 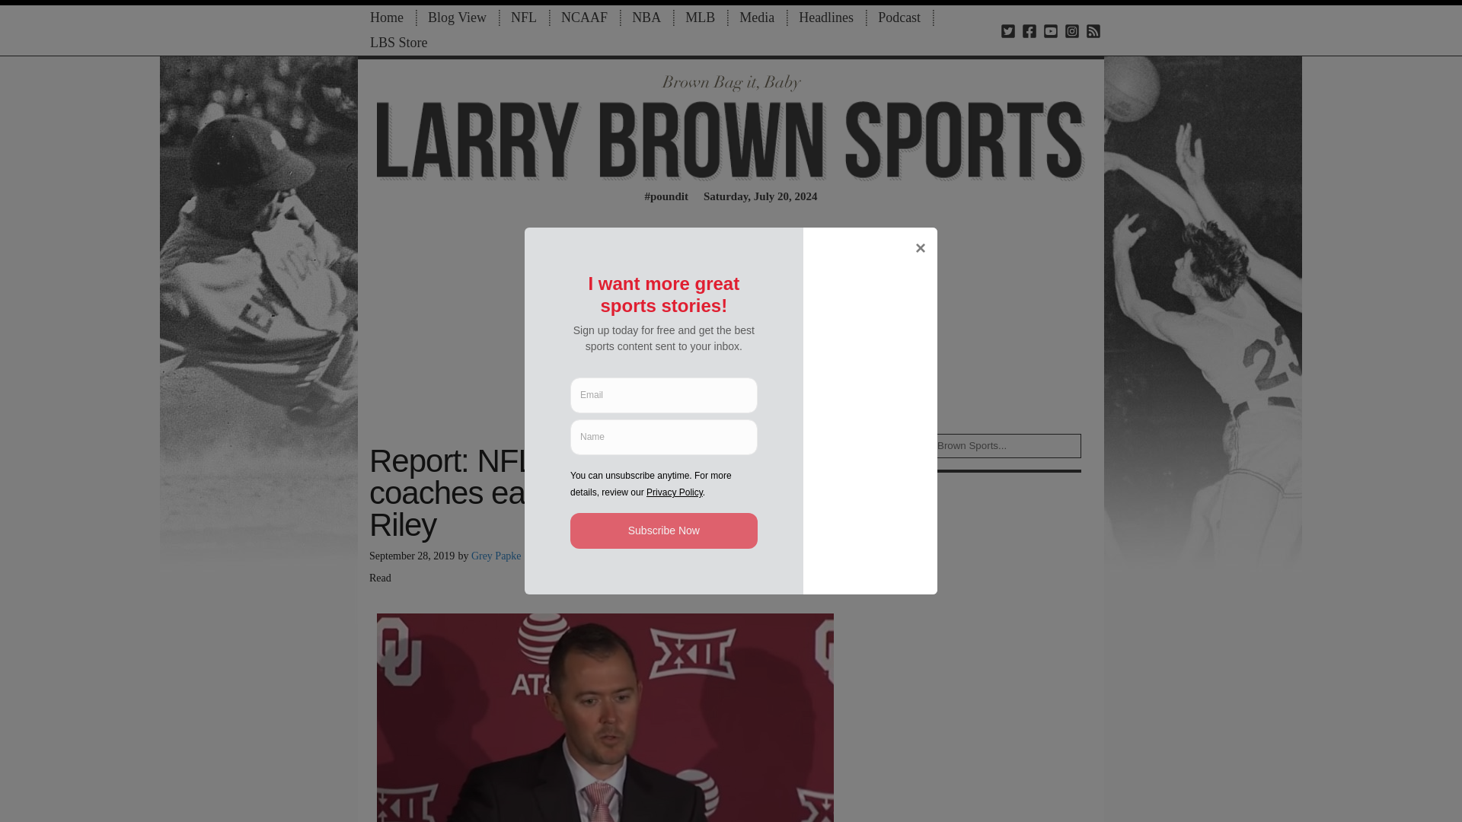 I want to click on NFL, so click(x=524, y=17).